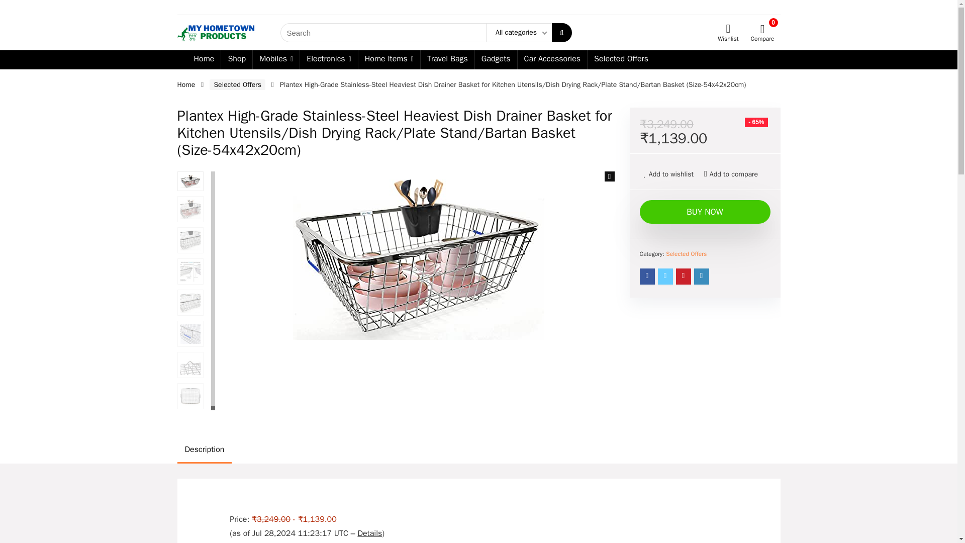  What do you see at coordinates (552, 60) in the screenshot?
I see `Car Accessories` at bounding box center [552, 60].